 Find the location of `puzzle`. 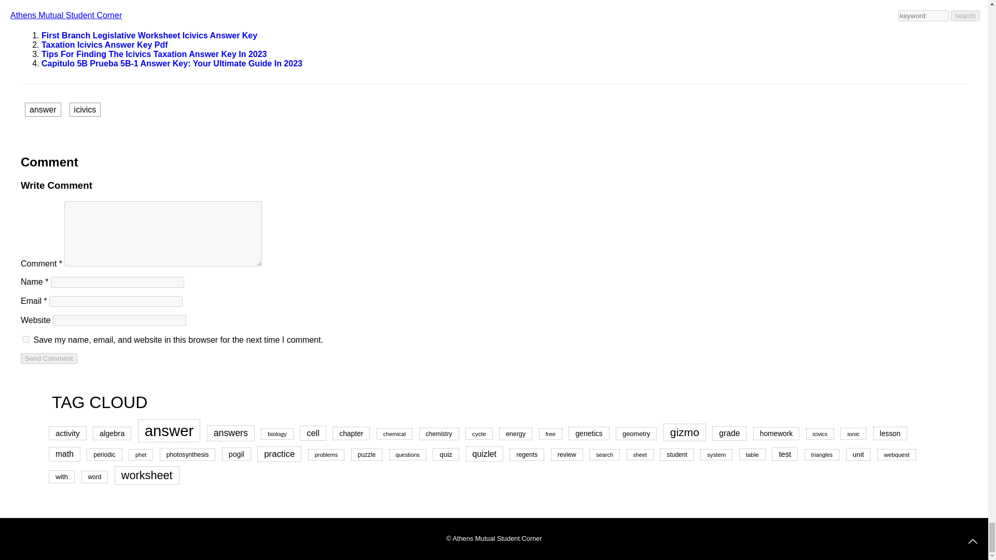

puzzle is located at coordinates (367, 454).